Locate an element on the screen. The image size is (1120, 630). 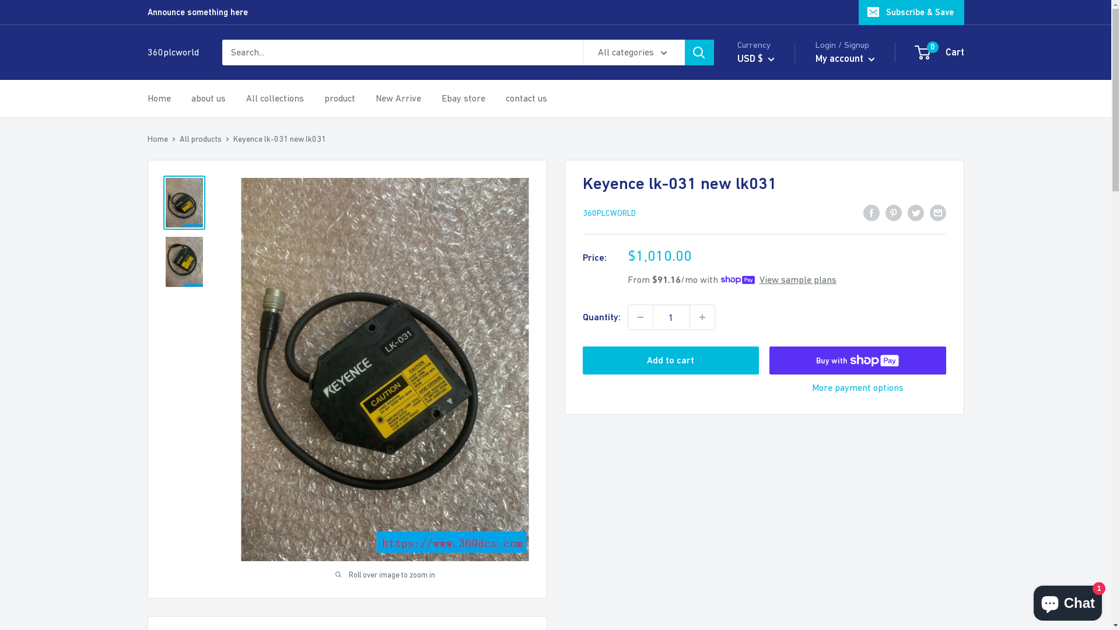
360plcworld is located at coordinates (173, 52).